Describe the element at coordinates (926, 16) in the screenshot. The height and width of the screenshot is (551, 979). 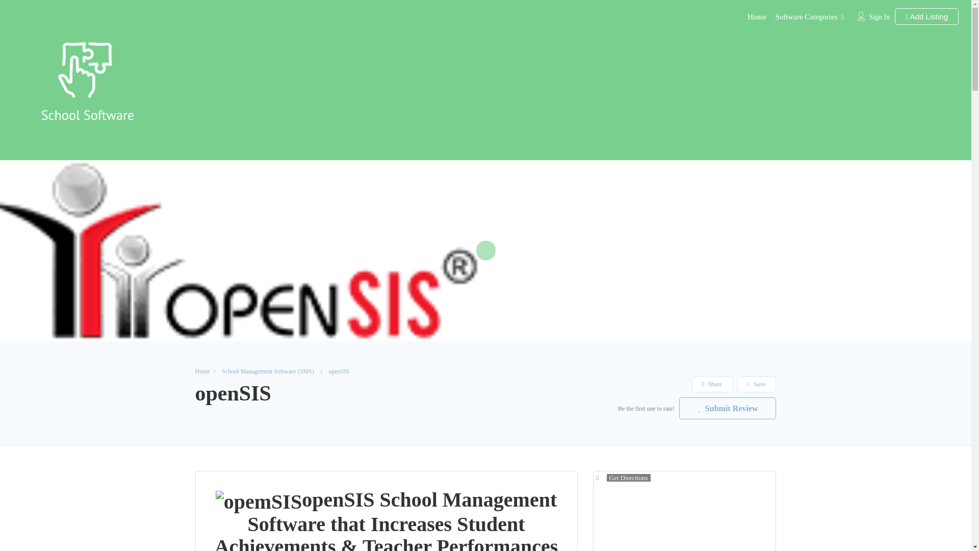
I see `Add Listing` at that location.